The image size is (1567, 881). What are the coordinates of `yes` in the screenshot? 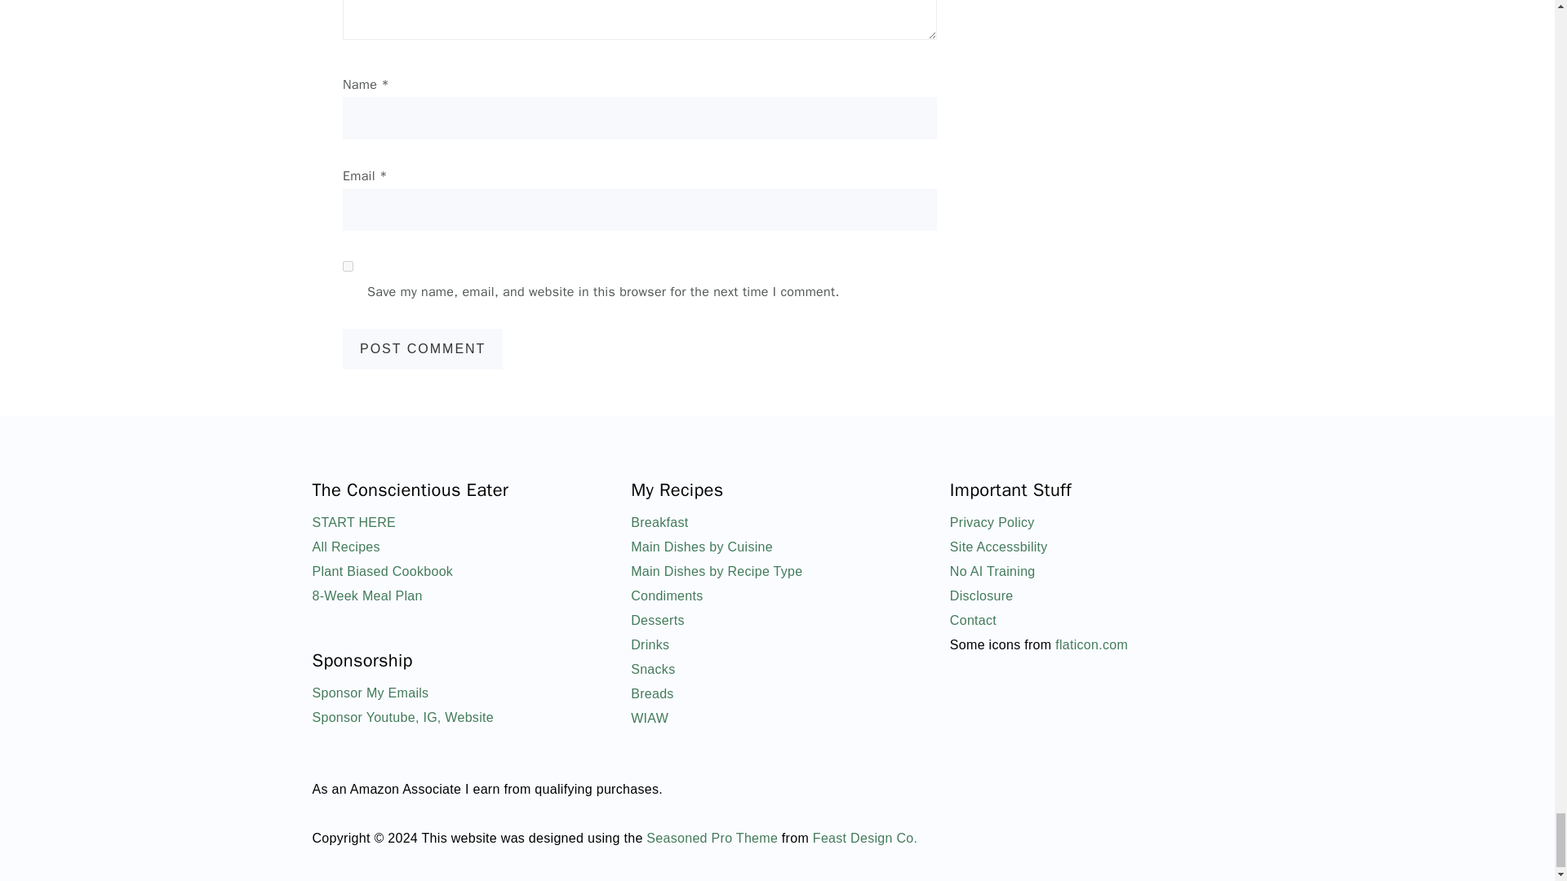 It's located at (348, 266).